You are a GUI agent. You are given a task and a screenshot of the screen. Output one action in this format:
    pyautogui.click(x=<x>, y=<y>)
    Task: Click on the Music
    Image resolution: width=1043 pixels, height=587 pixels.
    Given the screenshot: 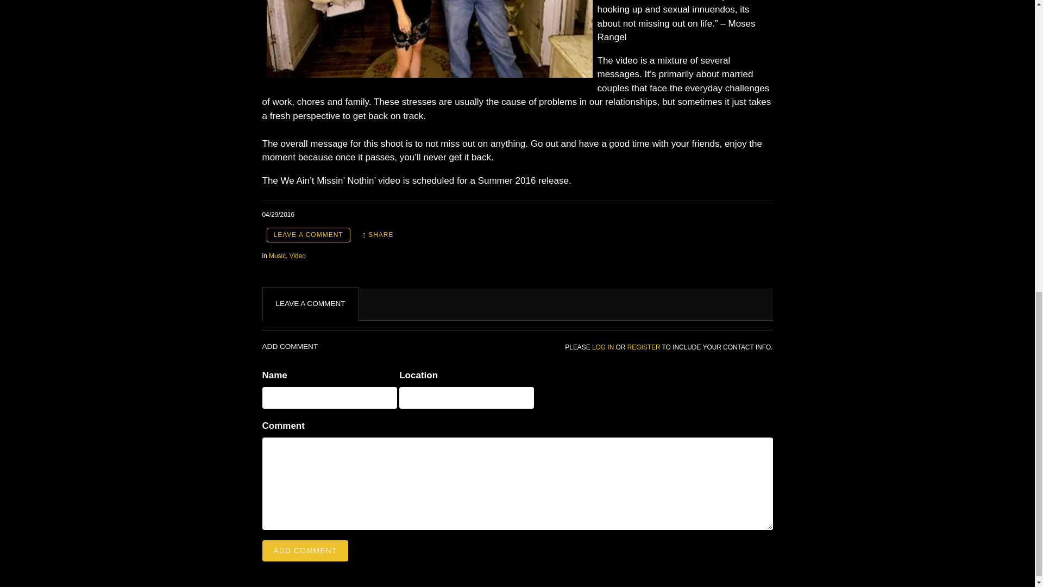 What is the action you would take?
    pyautogui.click(x=277, y=256)
    